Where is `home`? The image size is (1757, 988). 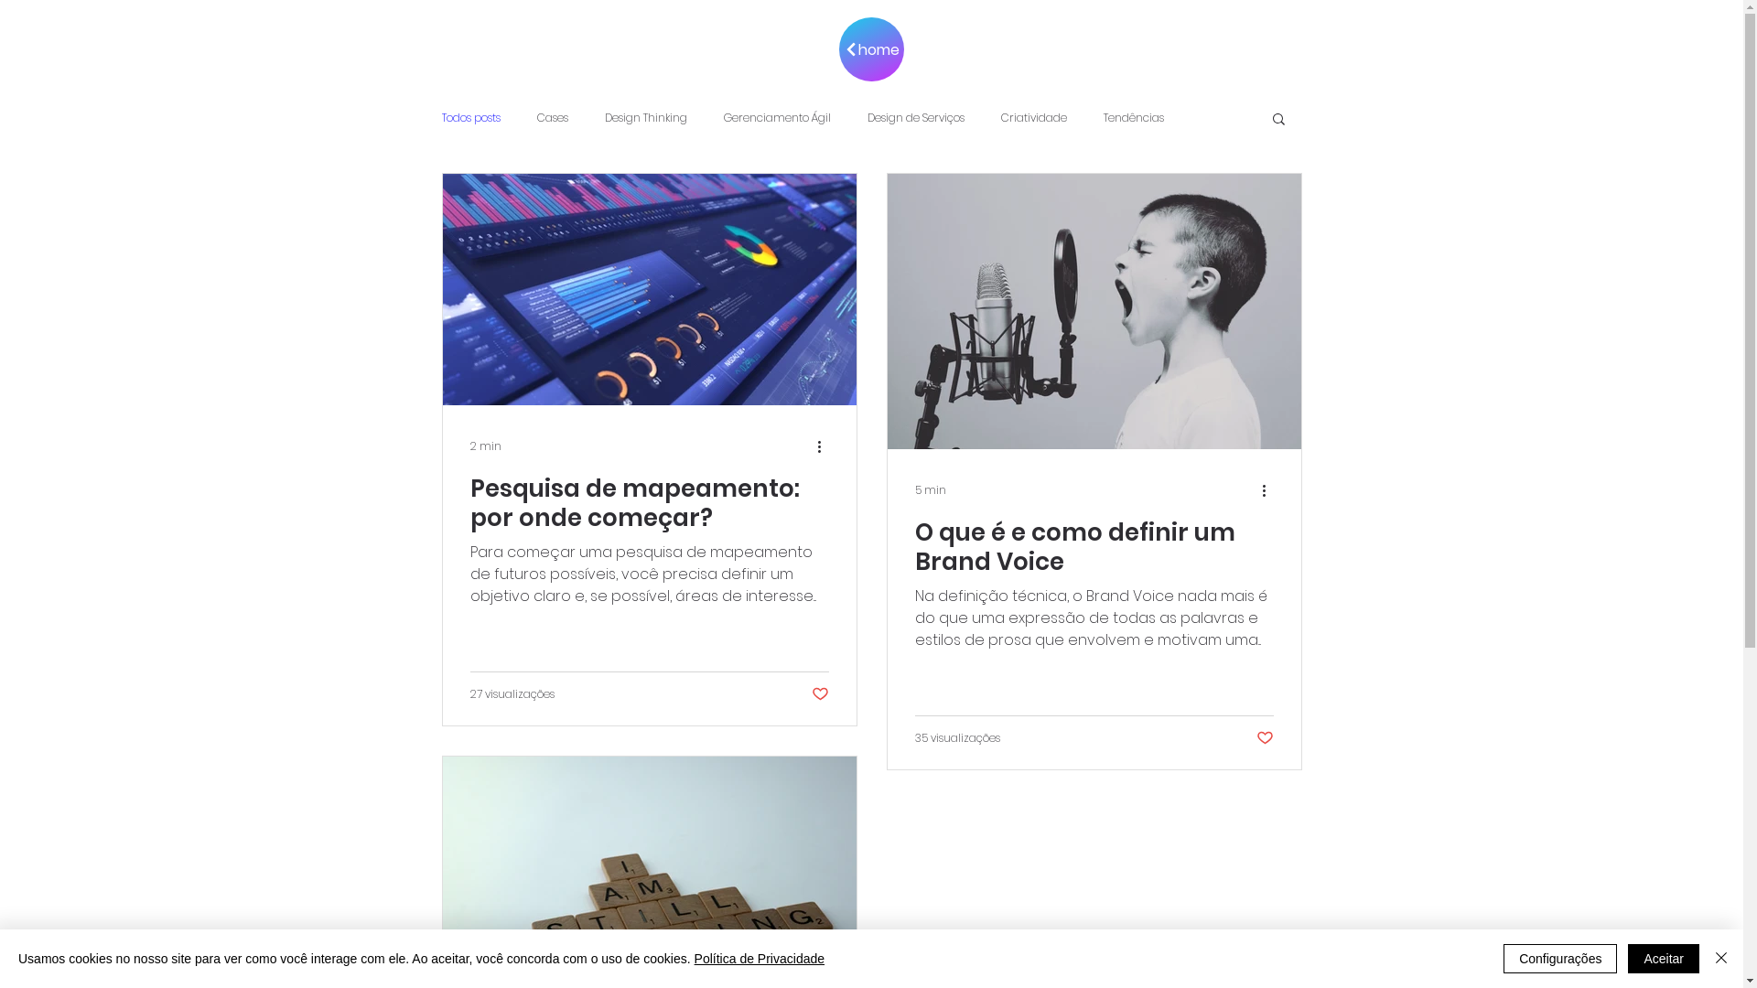 home is located at coordinates (871, 49).